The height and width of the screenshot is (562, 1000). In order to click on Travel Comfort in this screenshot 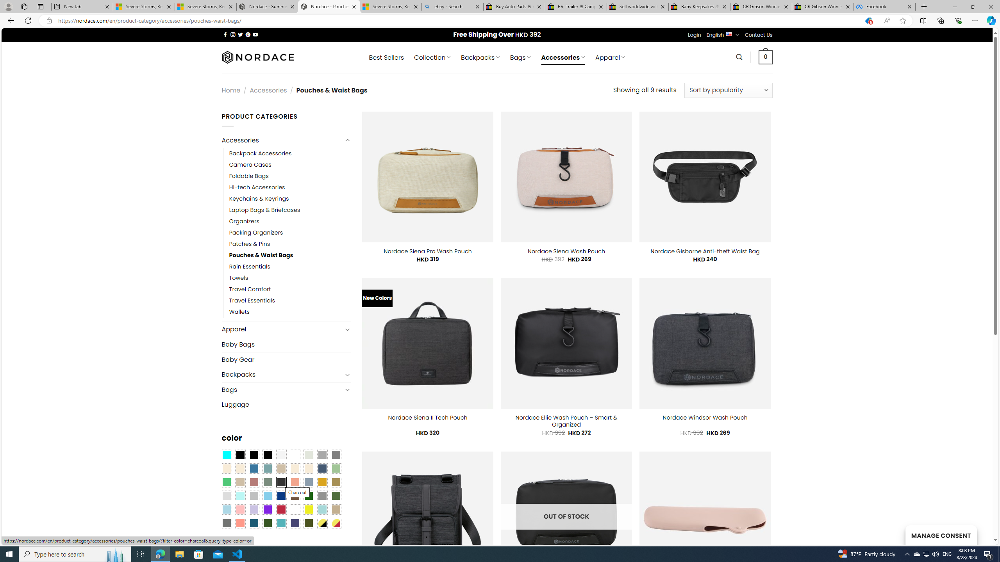, I will do `click(290, 290)`.